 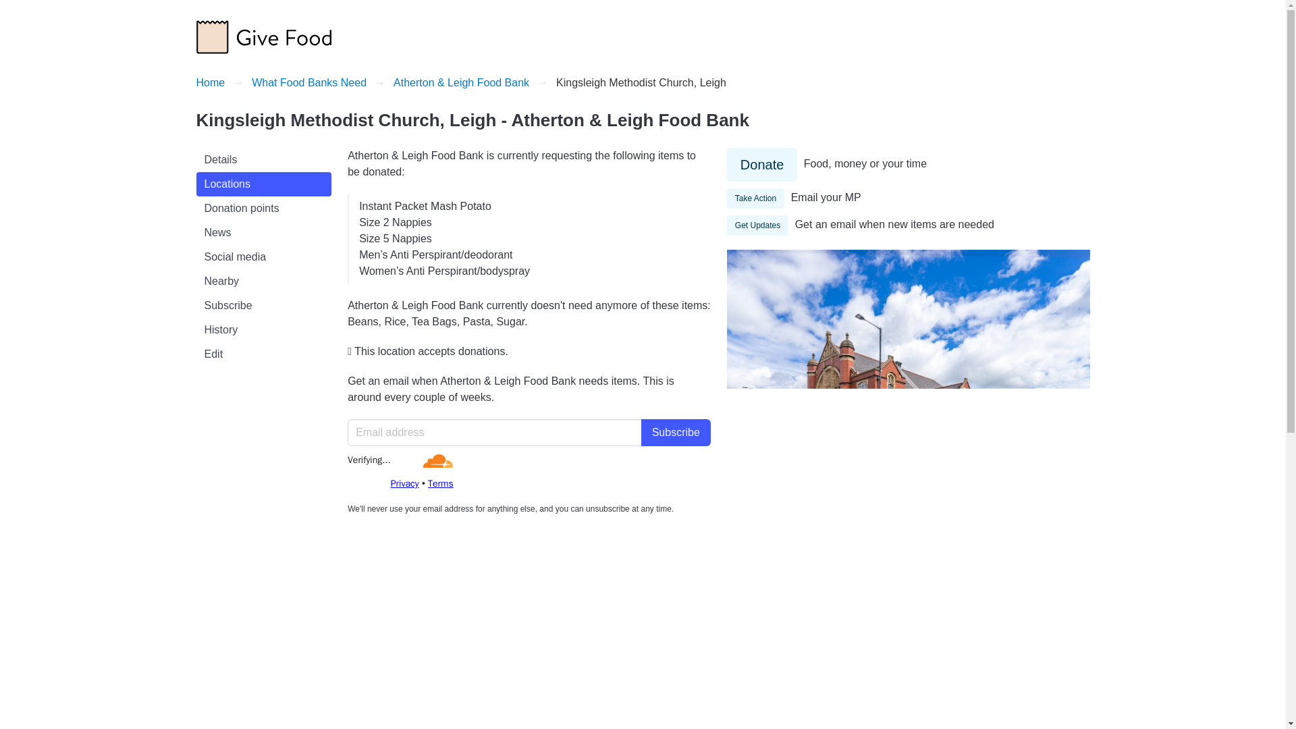 What do you see at coordinates (214, 83) in the screenshot?
I see `Home` at bounding box center [214, 83].